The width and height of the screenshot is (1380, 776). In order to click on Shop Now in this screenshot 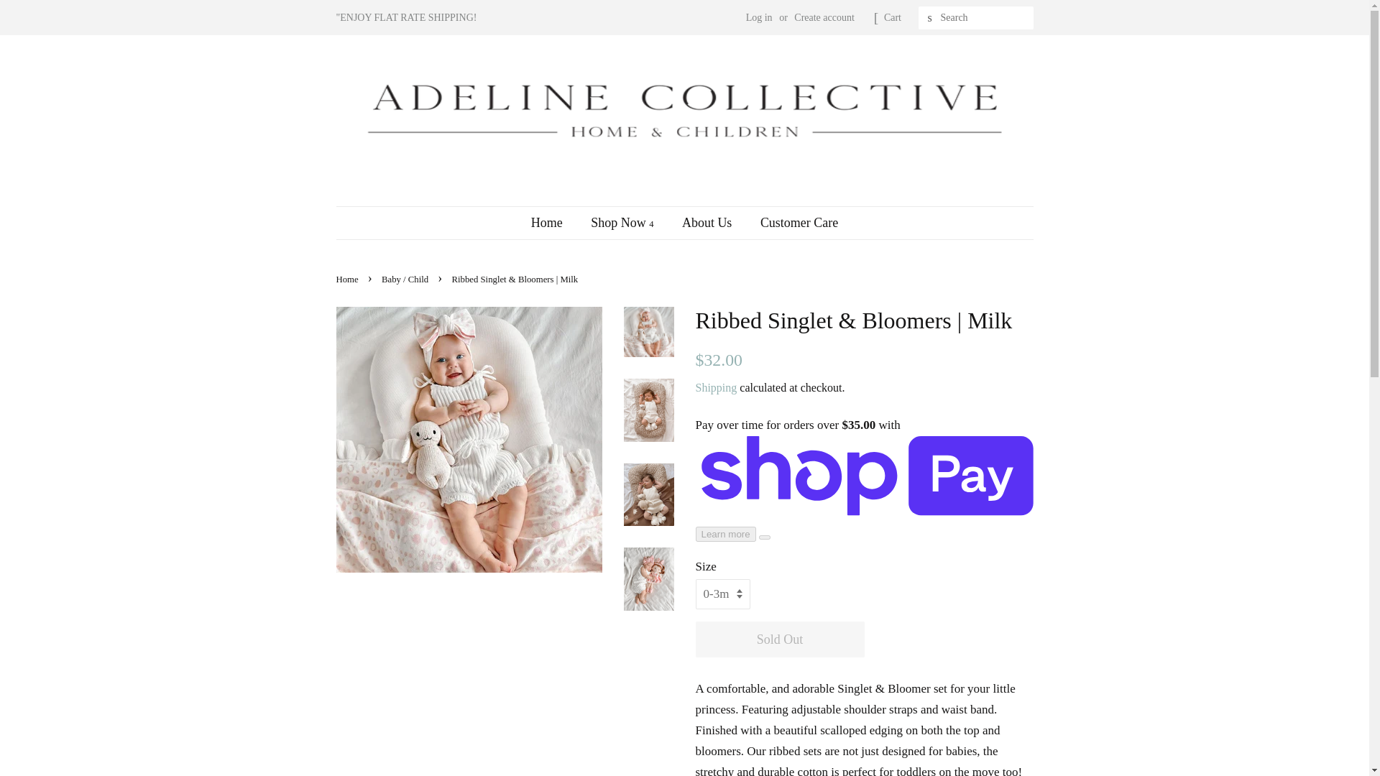, I will do `click(624, 223)`.